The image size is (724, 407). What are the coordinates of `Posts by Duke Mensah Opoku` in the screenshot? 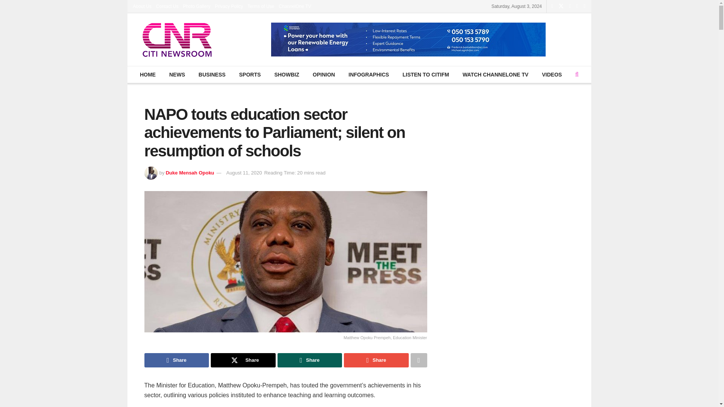 It's located at (190, 173).